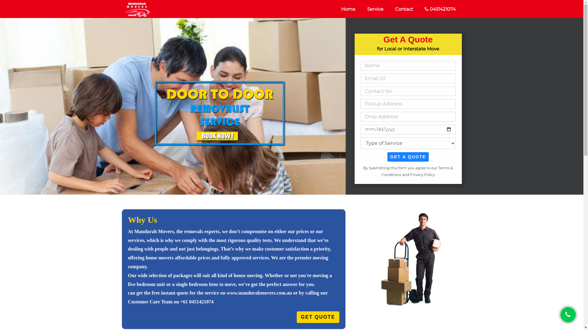  I want to click on Service, so click(375, 9).